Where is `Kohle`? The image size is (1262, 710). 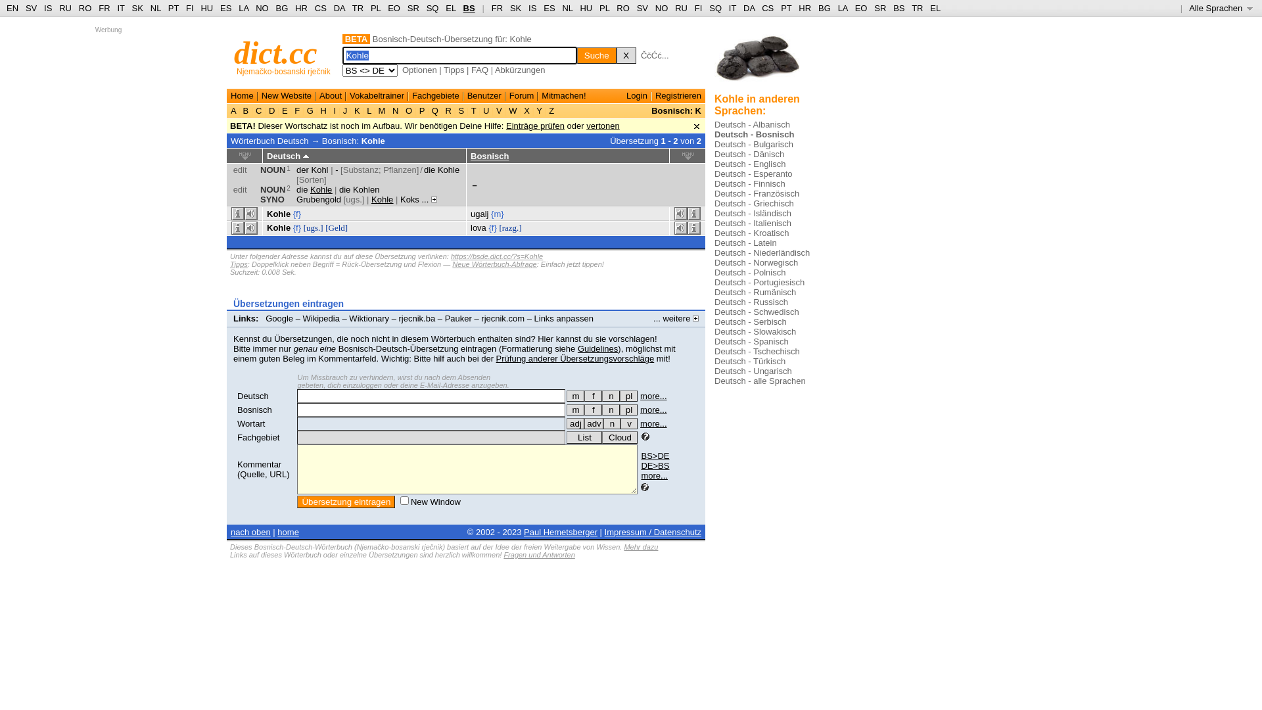
Kohle is located at coordinates (279, 214).